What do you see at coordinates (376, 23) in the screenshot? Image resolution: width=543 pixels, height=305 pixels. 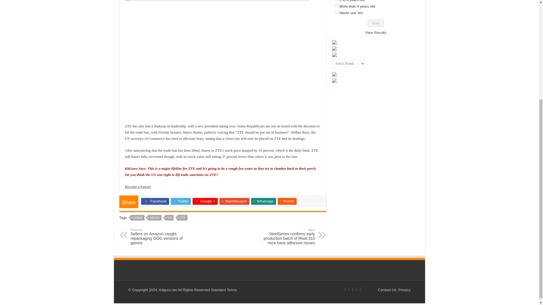 I see `   Vote   ` at bounding box center [376, 23].